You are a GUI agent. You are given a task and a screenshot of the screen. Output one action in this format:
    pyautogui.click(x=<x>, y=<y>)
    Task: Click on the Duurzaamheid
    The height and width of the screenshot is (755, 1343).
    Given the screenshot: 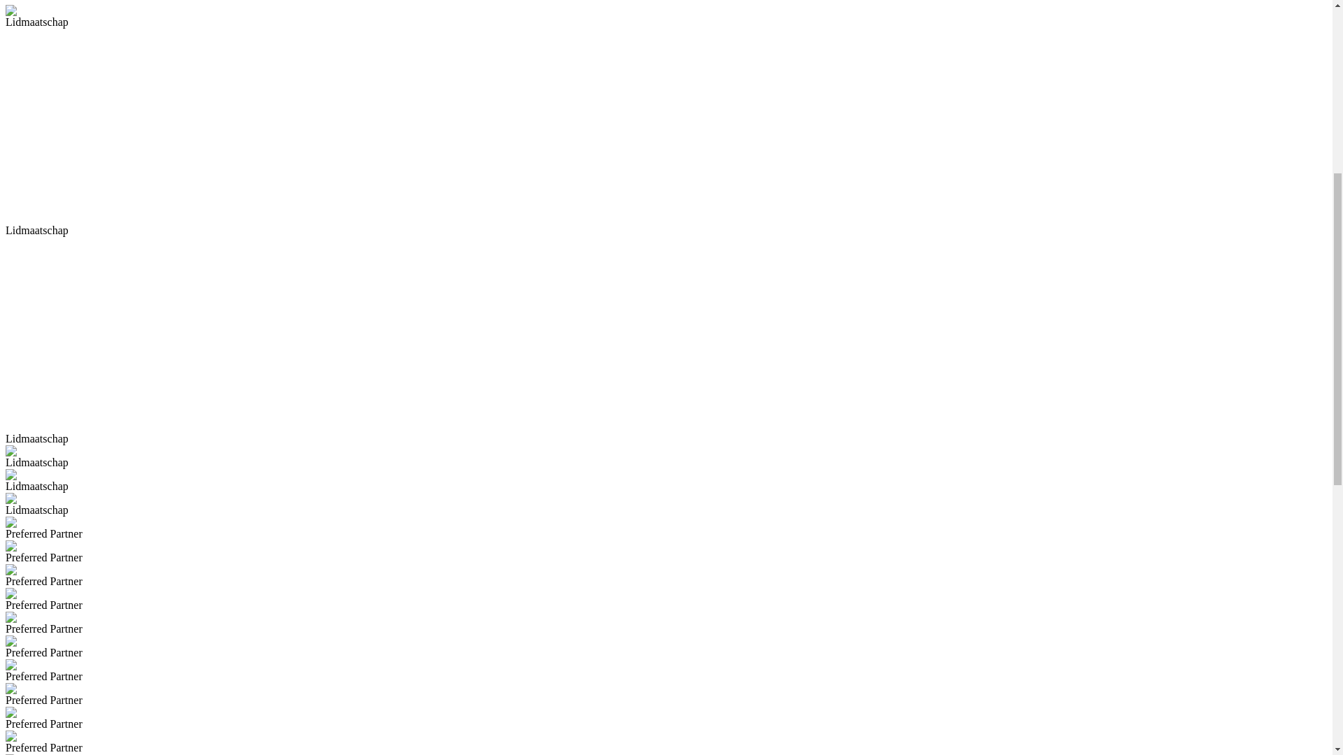 What is the action you would take?
    pyautogui.click(x=304, y=274)
    